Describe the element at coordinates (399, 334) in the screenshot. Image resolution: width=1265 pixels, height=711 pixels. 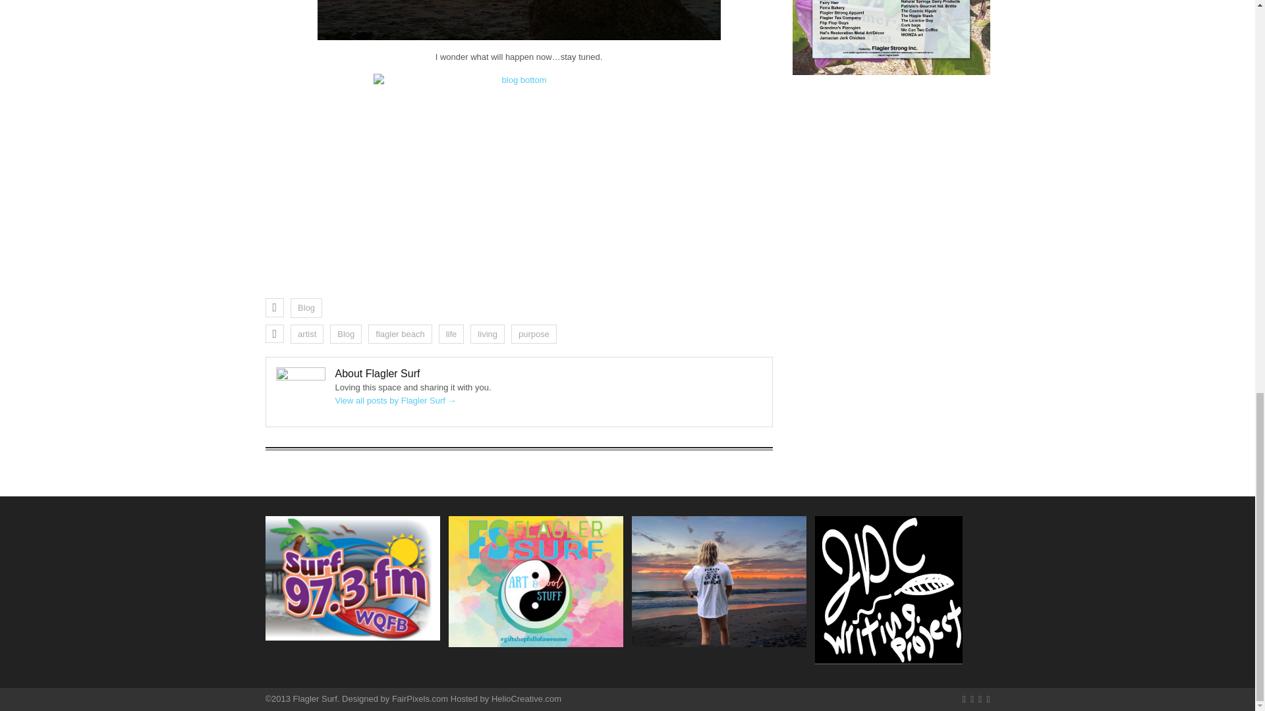
I see `flagler beach` at that location.